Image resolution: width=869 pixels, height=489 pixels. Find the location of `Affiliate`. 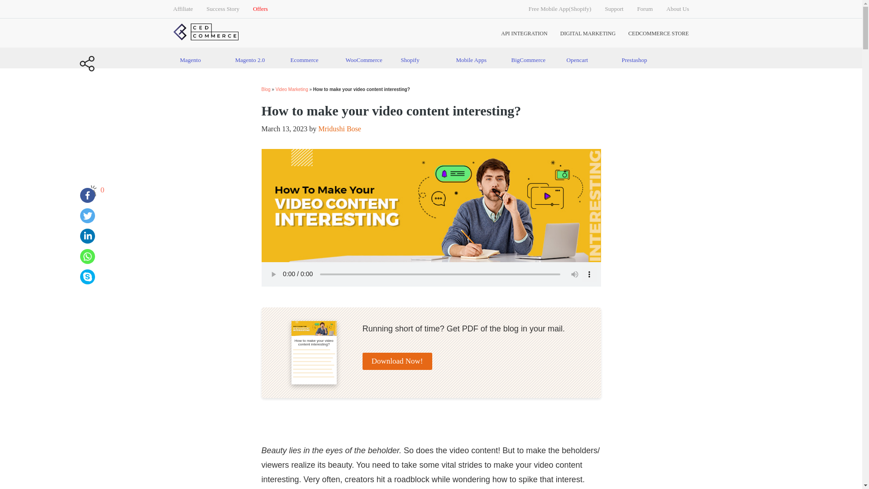

Affiliate is located at coordinates (183, 9).